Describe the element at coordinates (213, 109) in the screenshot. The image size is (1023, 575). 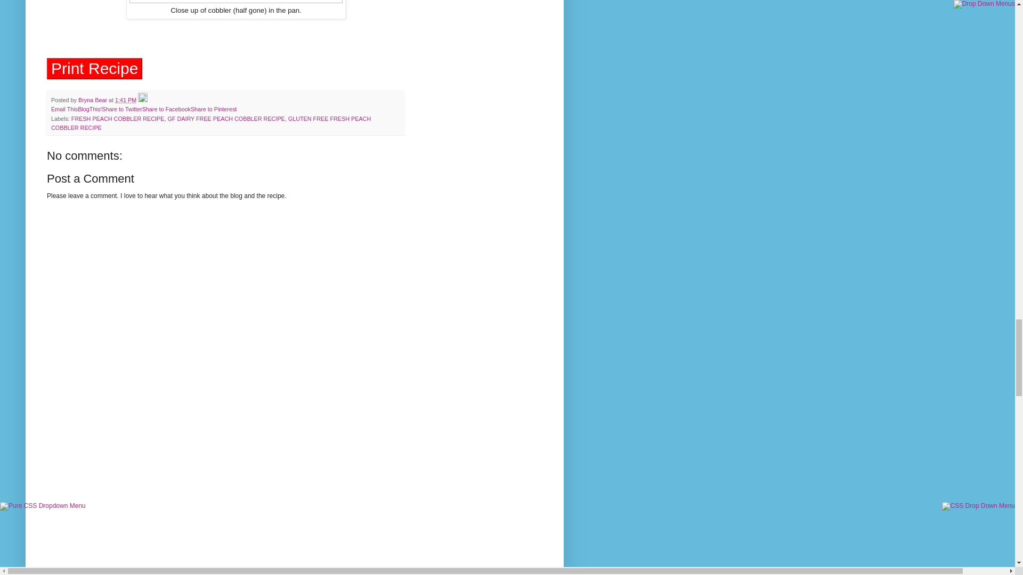
I see `Share to Pinterest` at that location.